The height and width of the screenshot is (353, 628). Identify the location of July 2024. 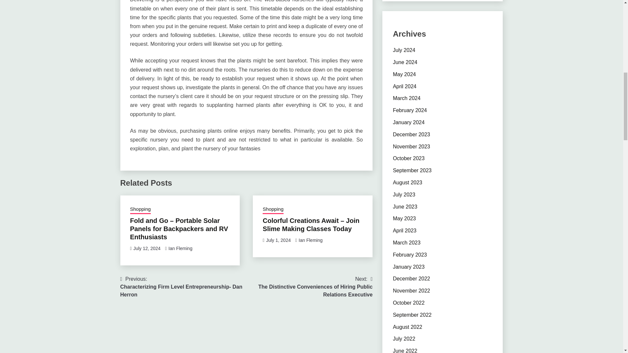
(404, 50).